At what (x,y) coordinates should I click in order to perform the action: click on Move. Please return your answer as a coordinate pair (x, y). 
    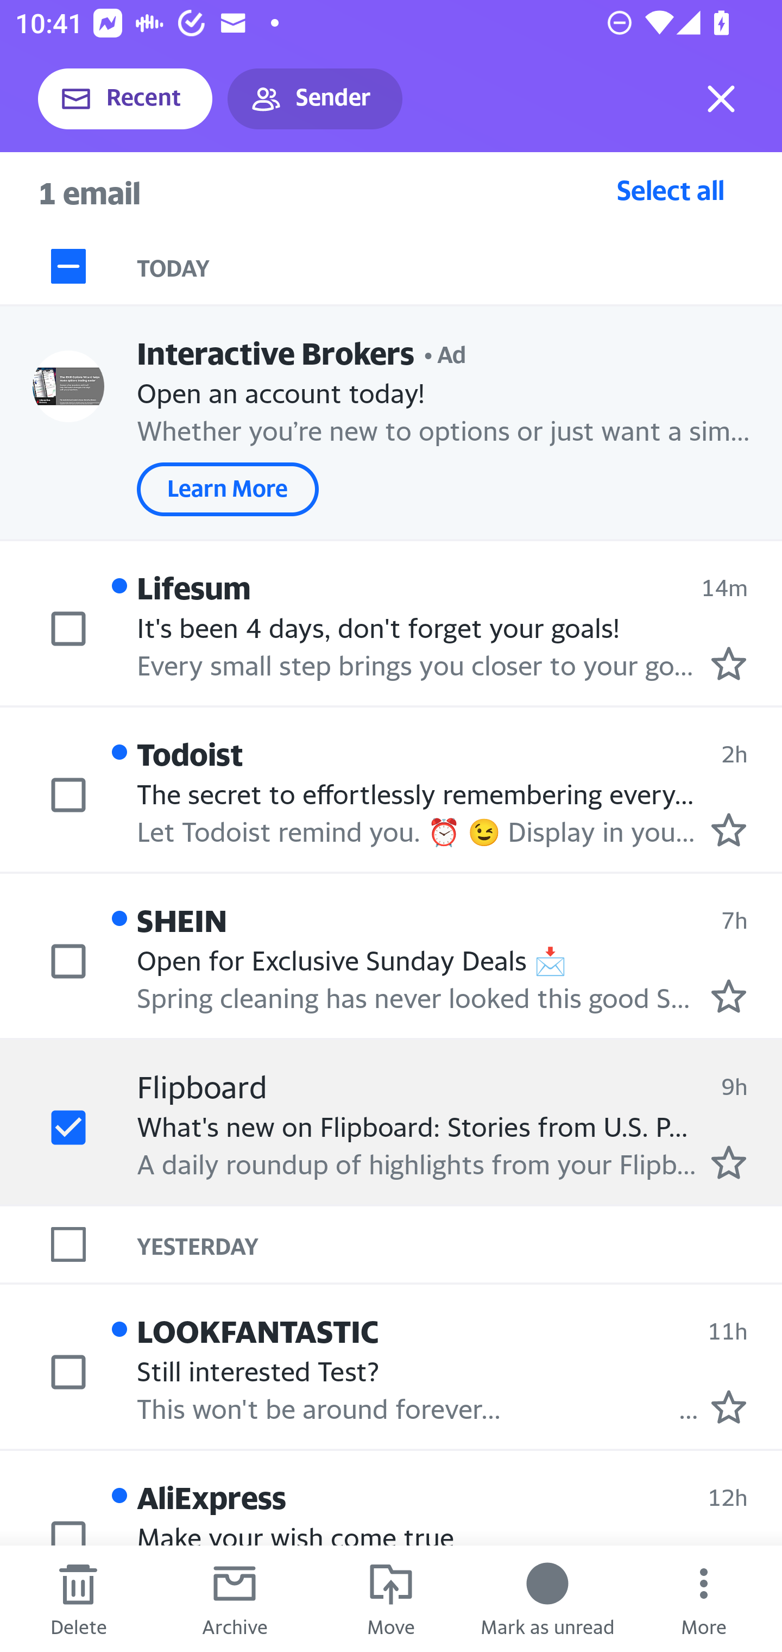
    Looking at the image, I should click on (391, 1599).